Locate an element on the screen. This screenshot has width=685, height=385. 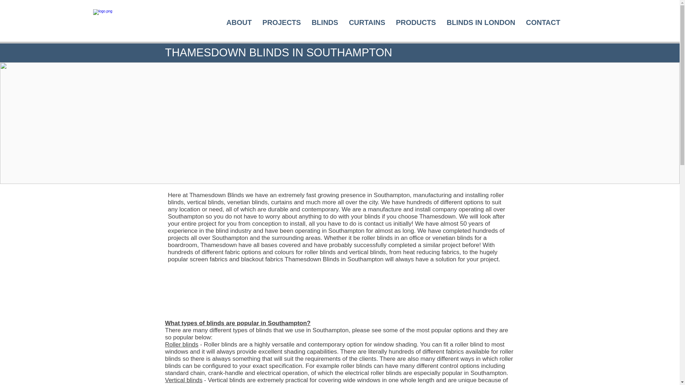
CURTAINS is located at coordinates (367, 24).